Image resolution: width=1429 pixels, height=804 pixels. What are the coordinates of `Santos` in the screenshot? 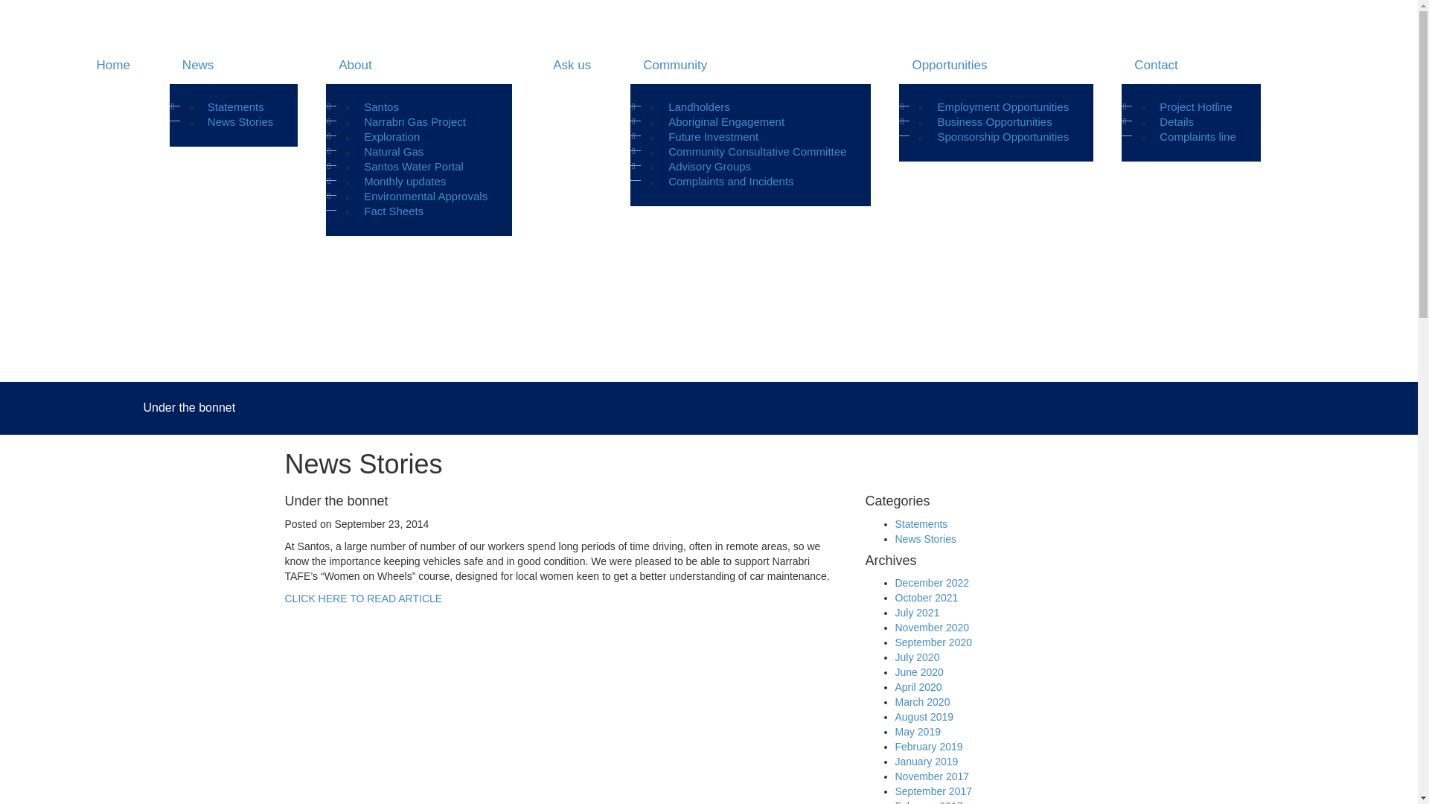 It's located at (381, 107).